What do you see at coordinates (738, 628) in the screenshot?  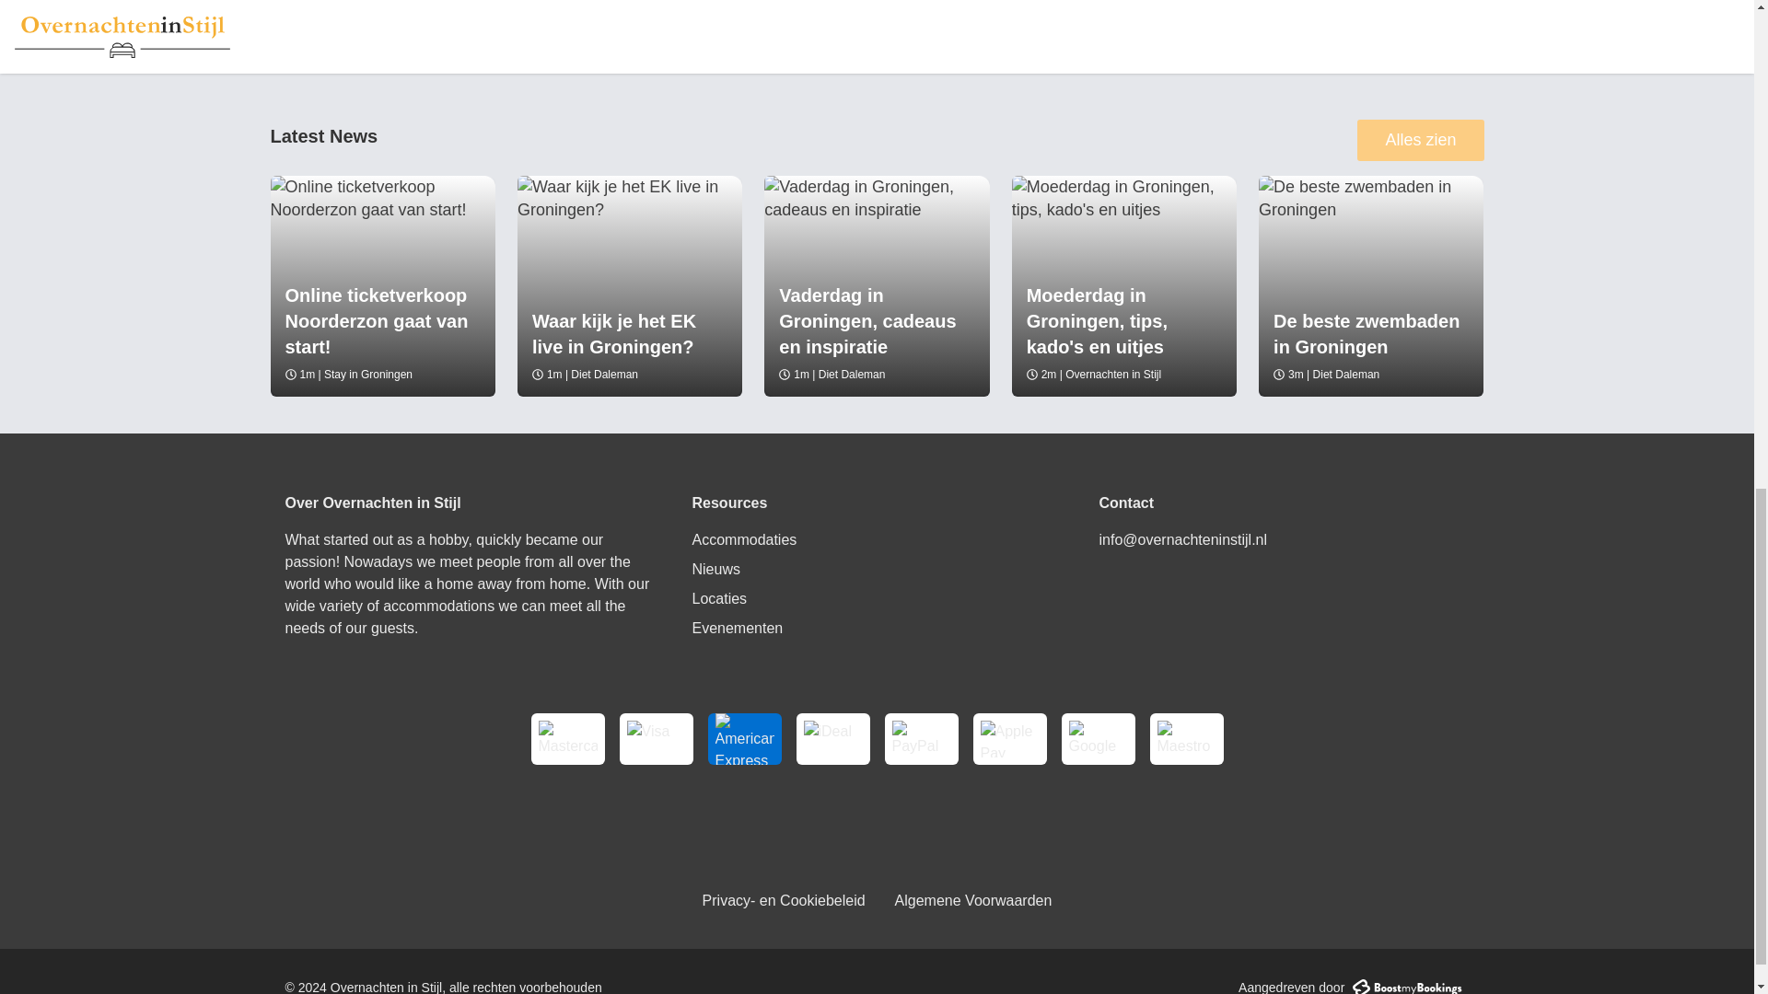 I see `Evenementen` at bounding box center [738, 628].